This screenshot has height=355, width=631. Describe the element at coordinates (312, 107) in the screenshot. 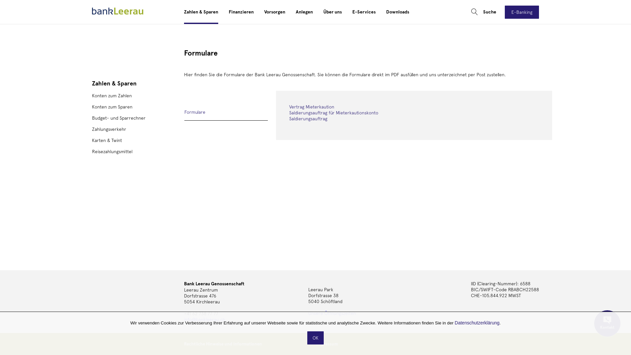

I see `Vertrag Mieterkaution` at that location.